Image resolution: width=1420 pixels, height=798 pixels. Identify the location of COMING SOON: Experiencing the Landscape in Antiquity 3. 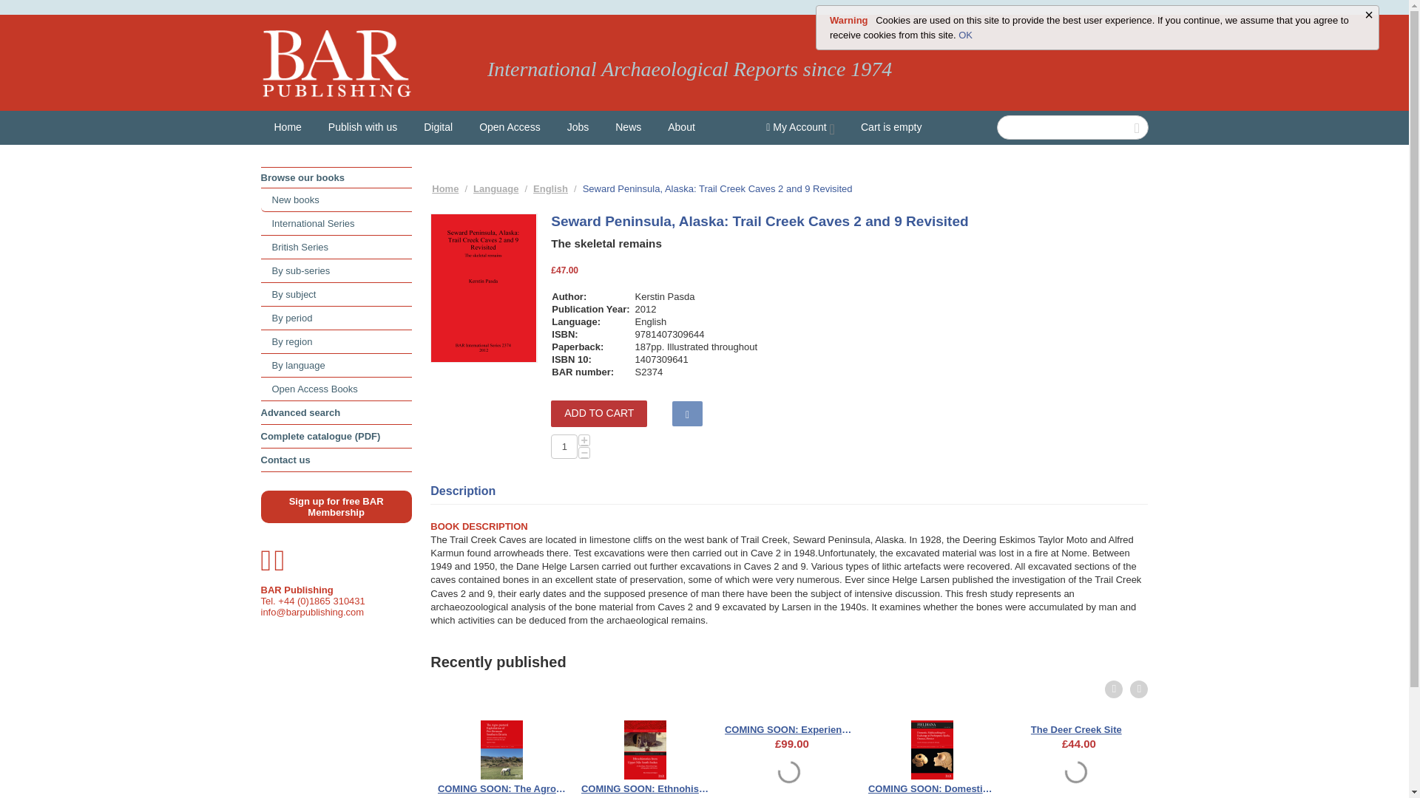
(789, 727).